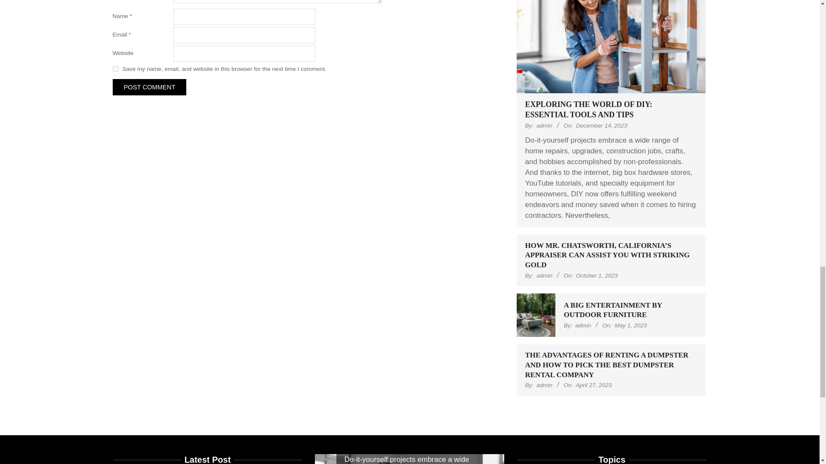 The image size is (826, 464). I want to click on Sunday, October 1, 2023, 6:10 pm, so click(597, 275).